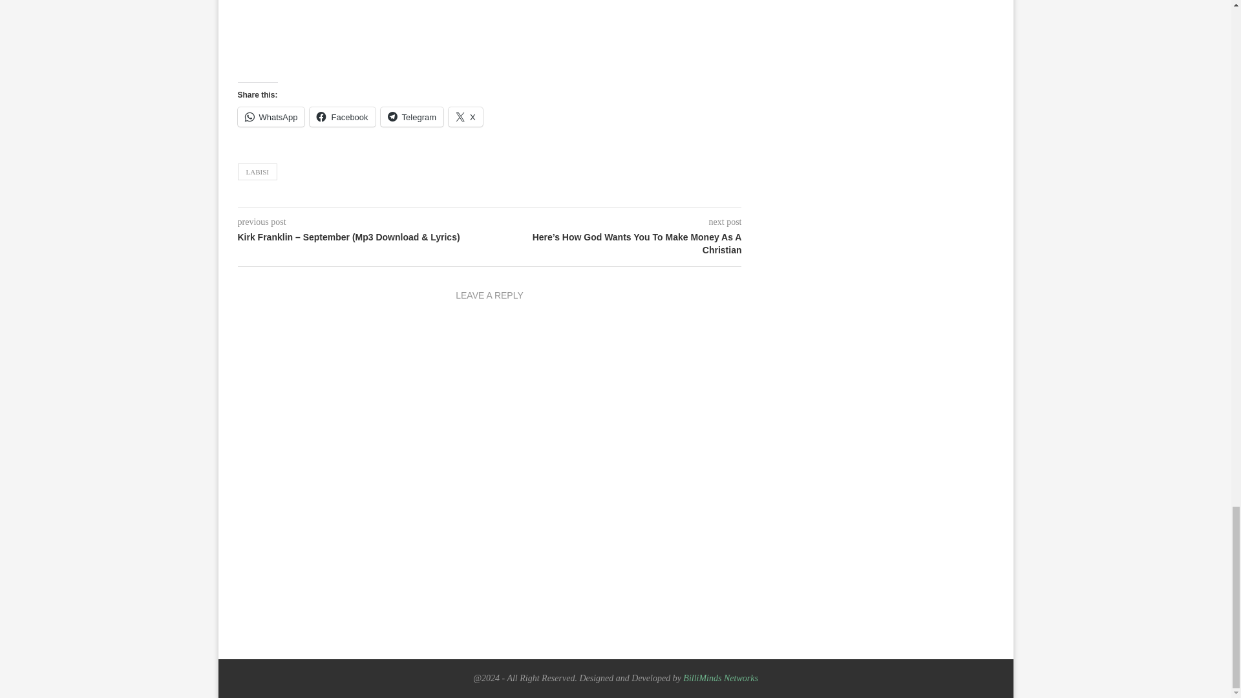 The image size is (1241, 698). What do you see at coordinates (341, 116) in the screenshot?
I see `Click to share on Facebook` at bounding box center [341, 116].